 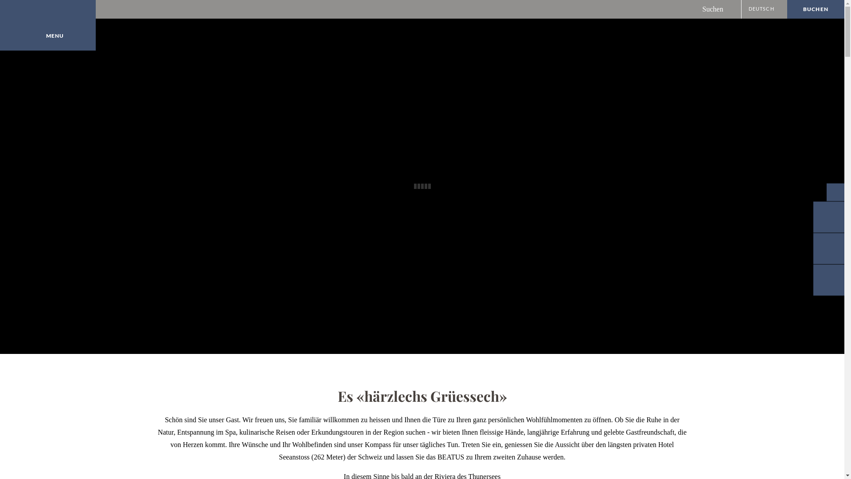 What do you see at coordinates (722, 9) in the screenshot?
I see `Suchen` at bounding box center [722, 9].